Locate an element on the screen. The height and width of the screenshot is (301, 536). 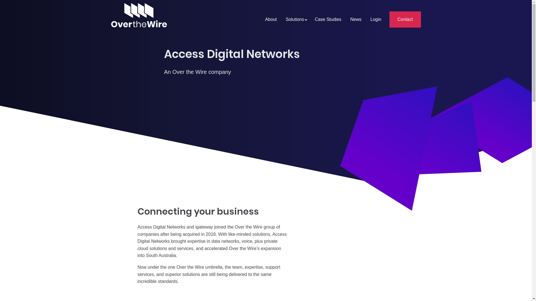
News is located at coordinates (356, 20).